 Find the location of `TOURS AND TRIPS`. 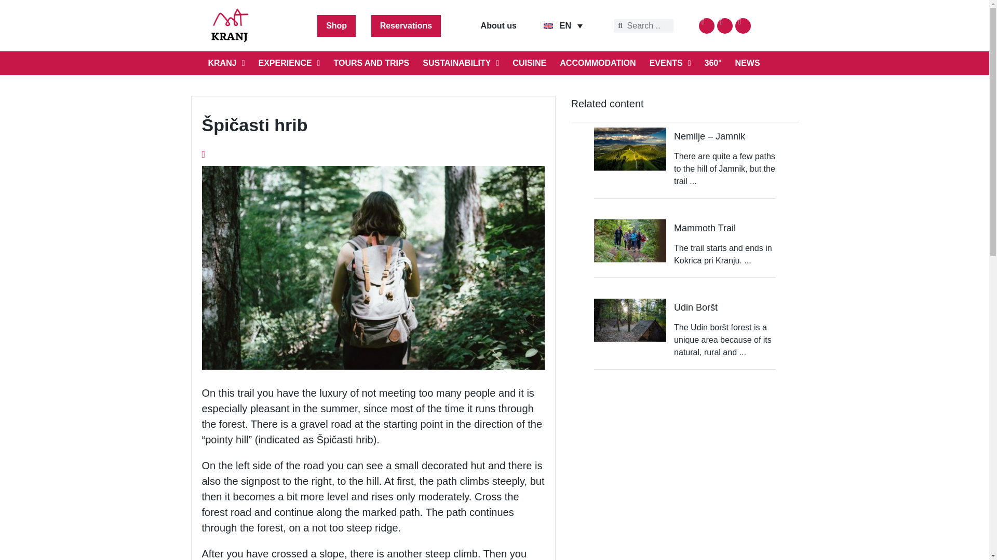

TOURS AND TRIPS is located at coordinates (371, 63).